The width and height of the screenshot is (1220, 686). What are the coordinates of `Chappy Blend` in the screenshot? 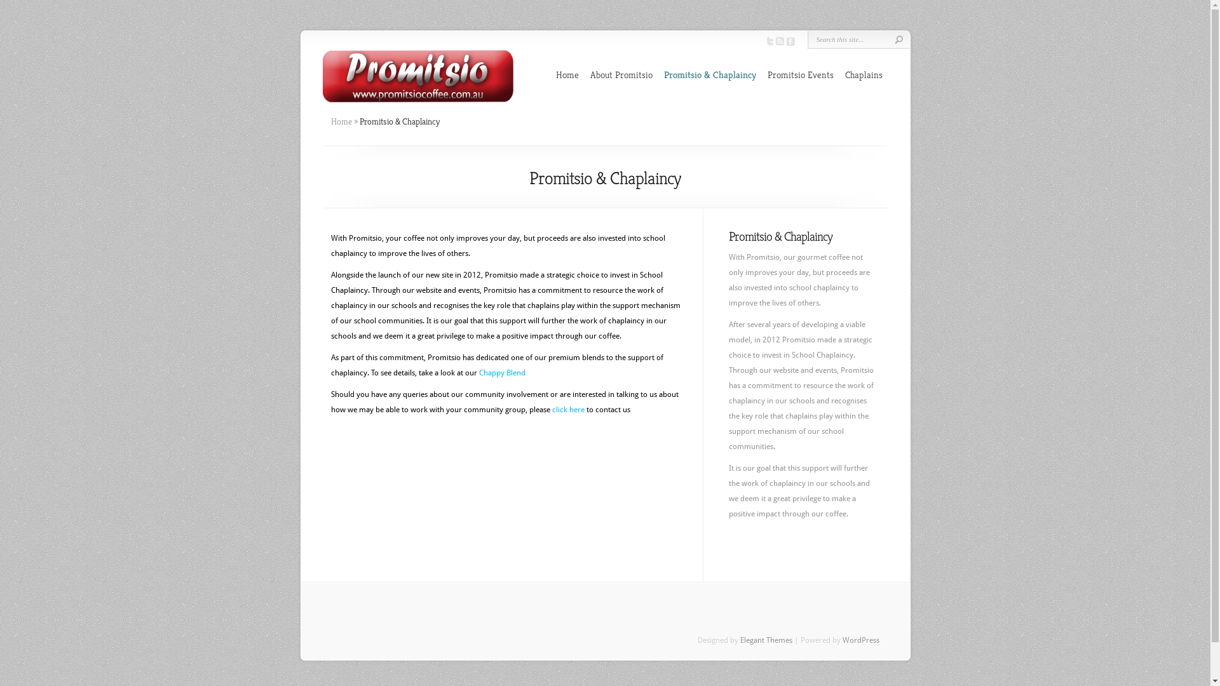 It's located at (502, 373).